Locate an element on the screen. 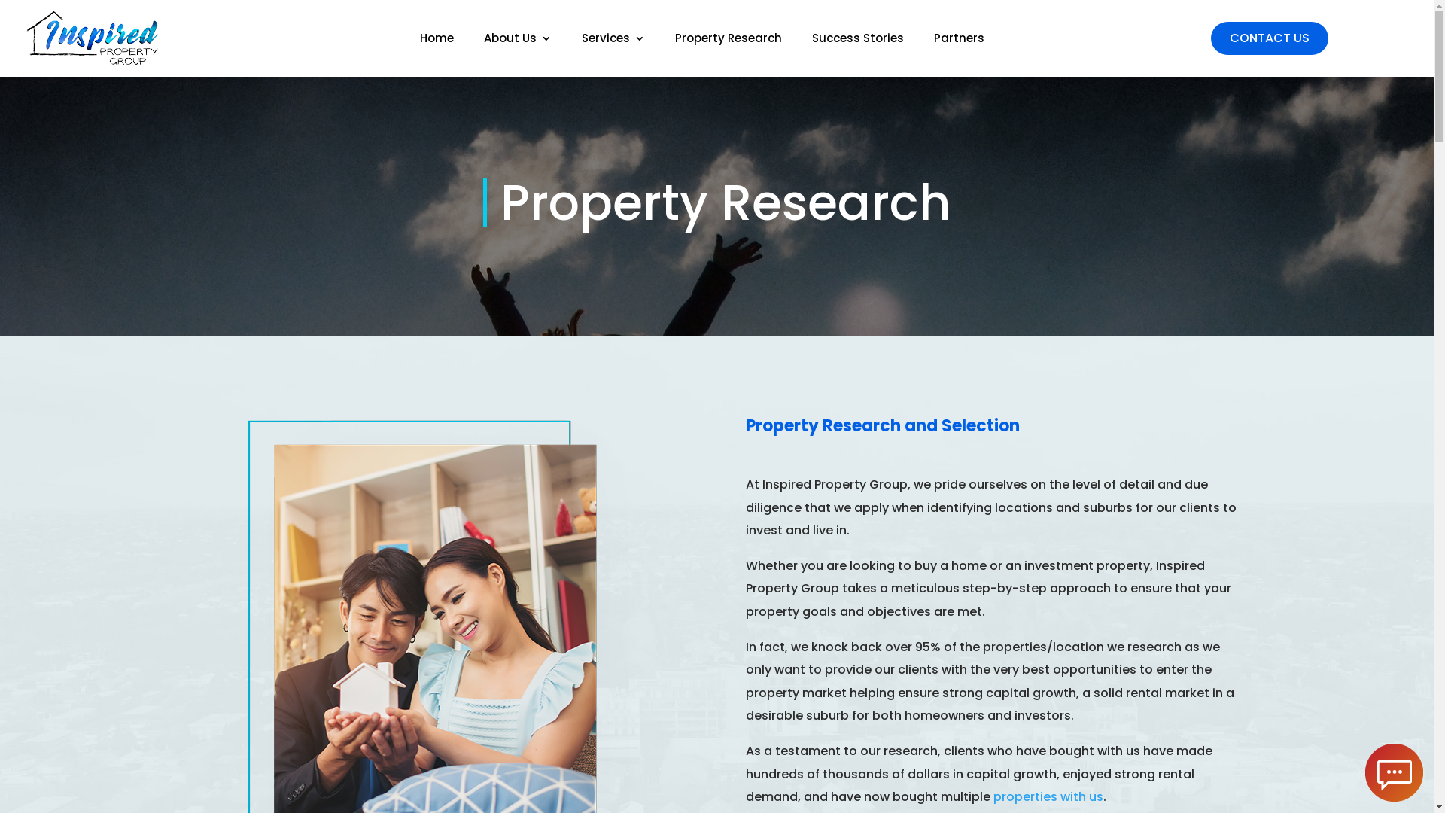  Services is located at coordinates (613, 41).